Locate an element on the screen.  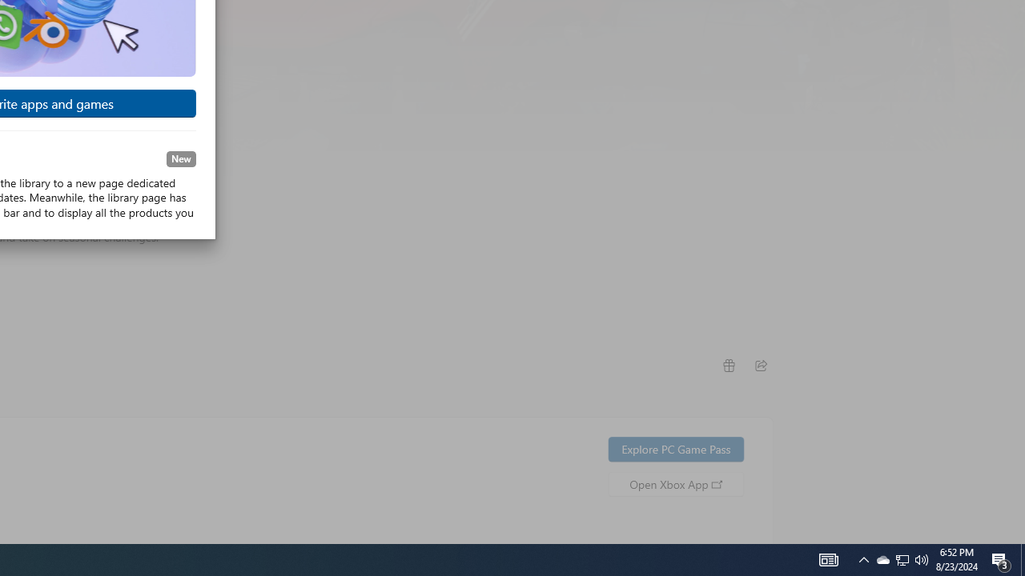
Explore PC Game Pass is located at coordinates (676, 448).